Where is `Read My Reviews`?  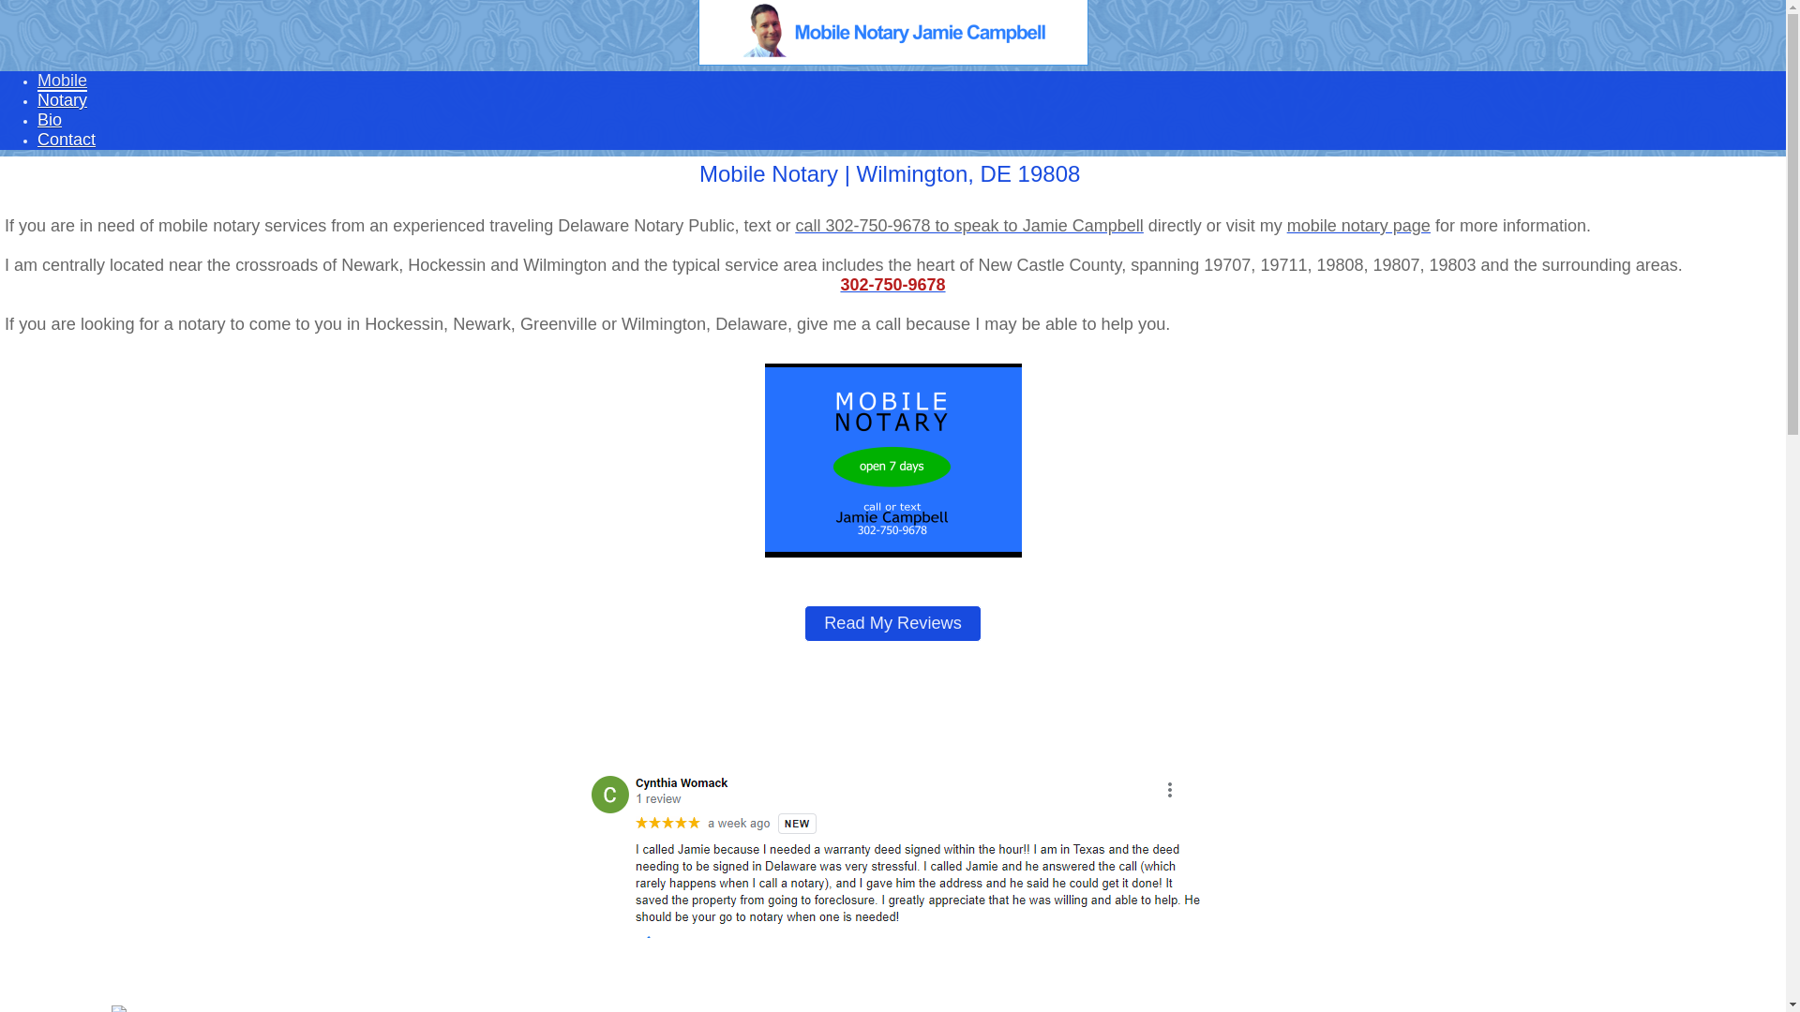
Read My Reviews is located at coordinates (892, 624).